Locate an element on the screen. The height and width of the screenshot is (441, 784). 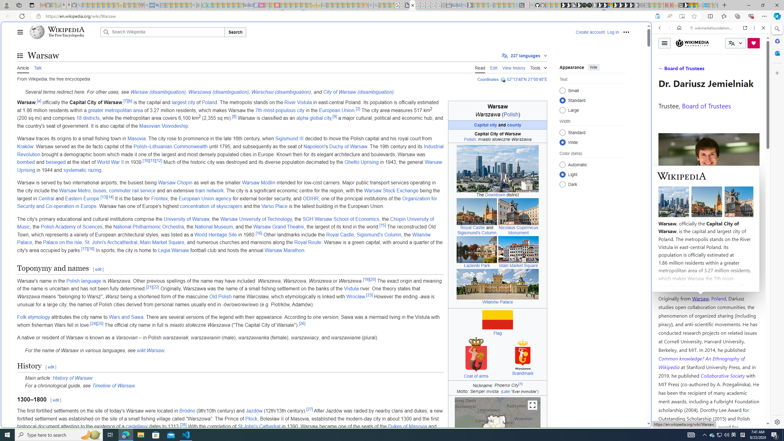
Frequently visited is located at coordinates (520, 81).